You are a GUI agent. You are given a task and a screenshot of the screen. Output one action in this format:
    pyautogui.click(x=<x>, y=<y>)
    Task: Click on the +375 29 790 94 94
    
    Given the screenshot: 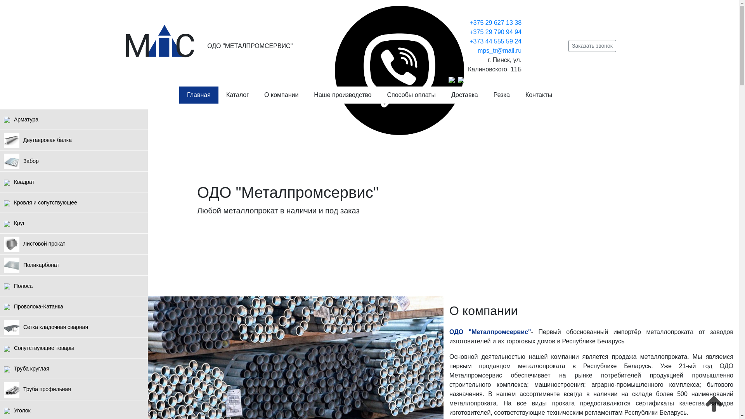 What is the action you would take?
    pyautogui.click(x=496, y=32)
    